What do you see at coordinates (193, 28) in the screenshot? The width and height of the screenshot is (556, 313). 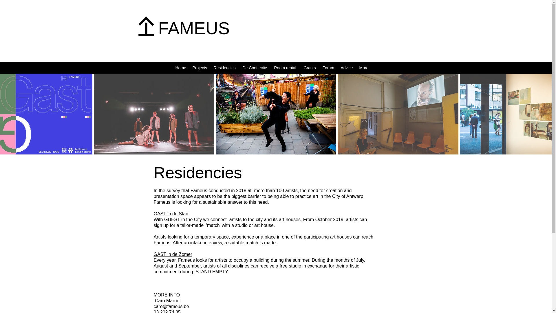 I see `FAMEUS` at bounding box center [193, 28].